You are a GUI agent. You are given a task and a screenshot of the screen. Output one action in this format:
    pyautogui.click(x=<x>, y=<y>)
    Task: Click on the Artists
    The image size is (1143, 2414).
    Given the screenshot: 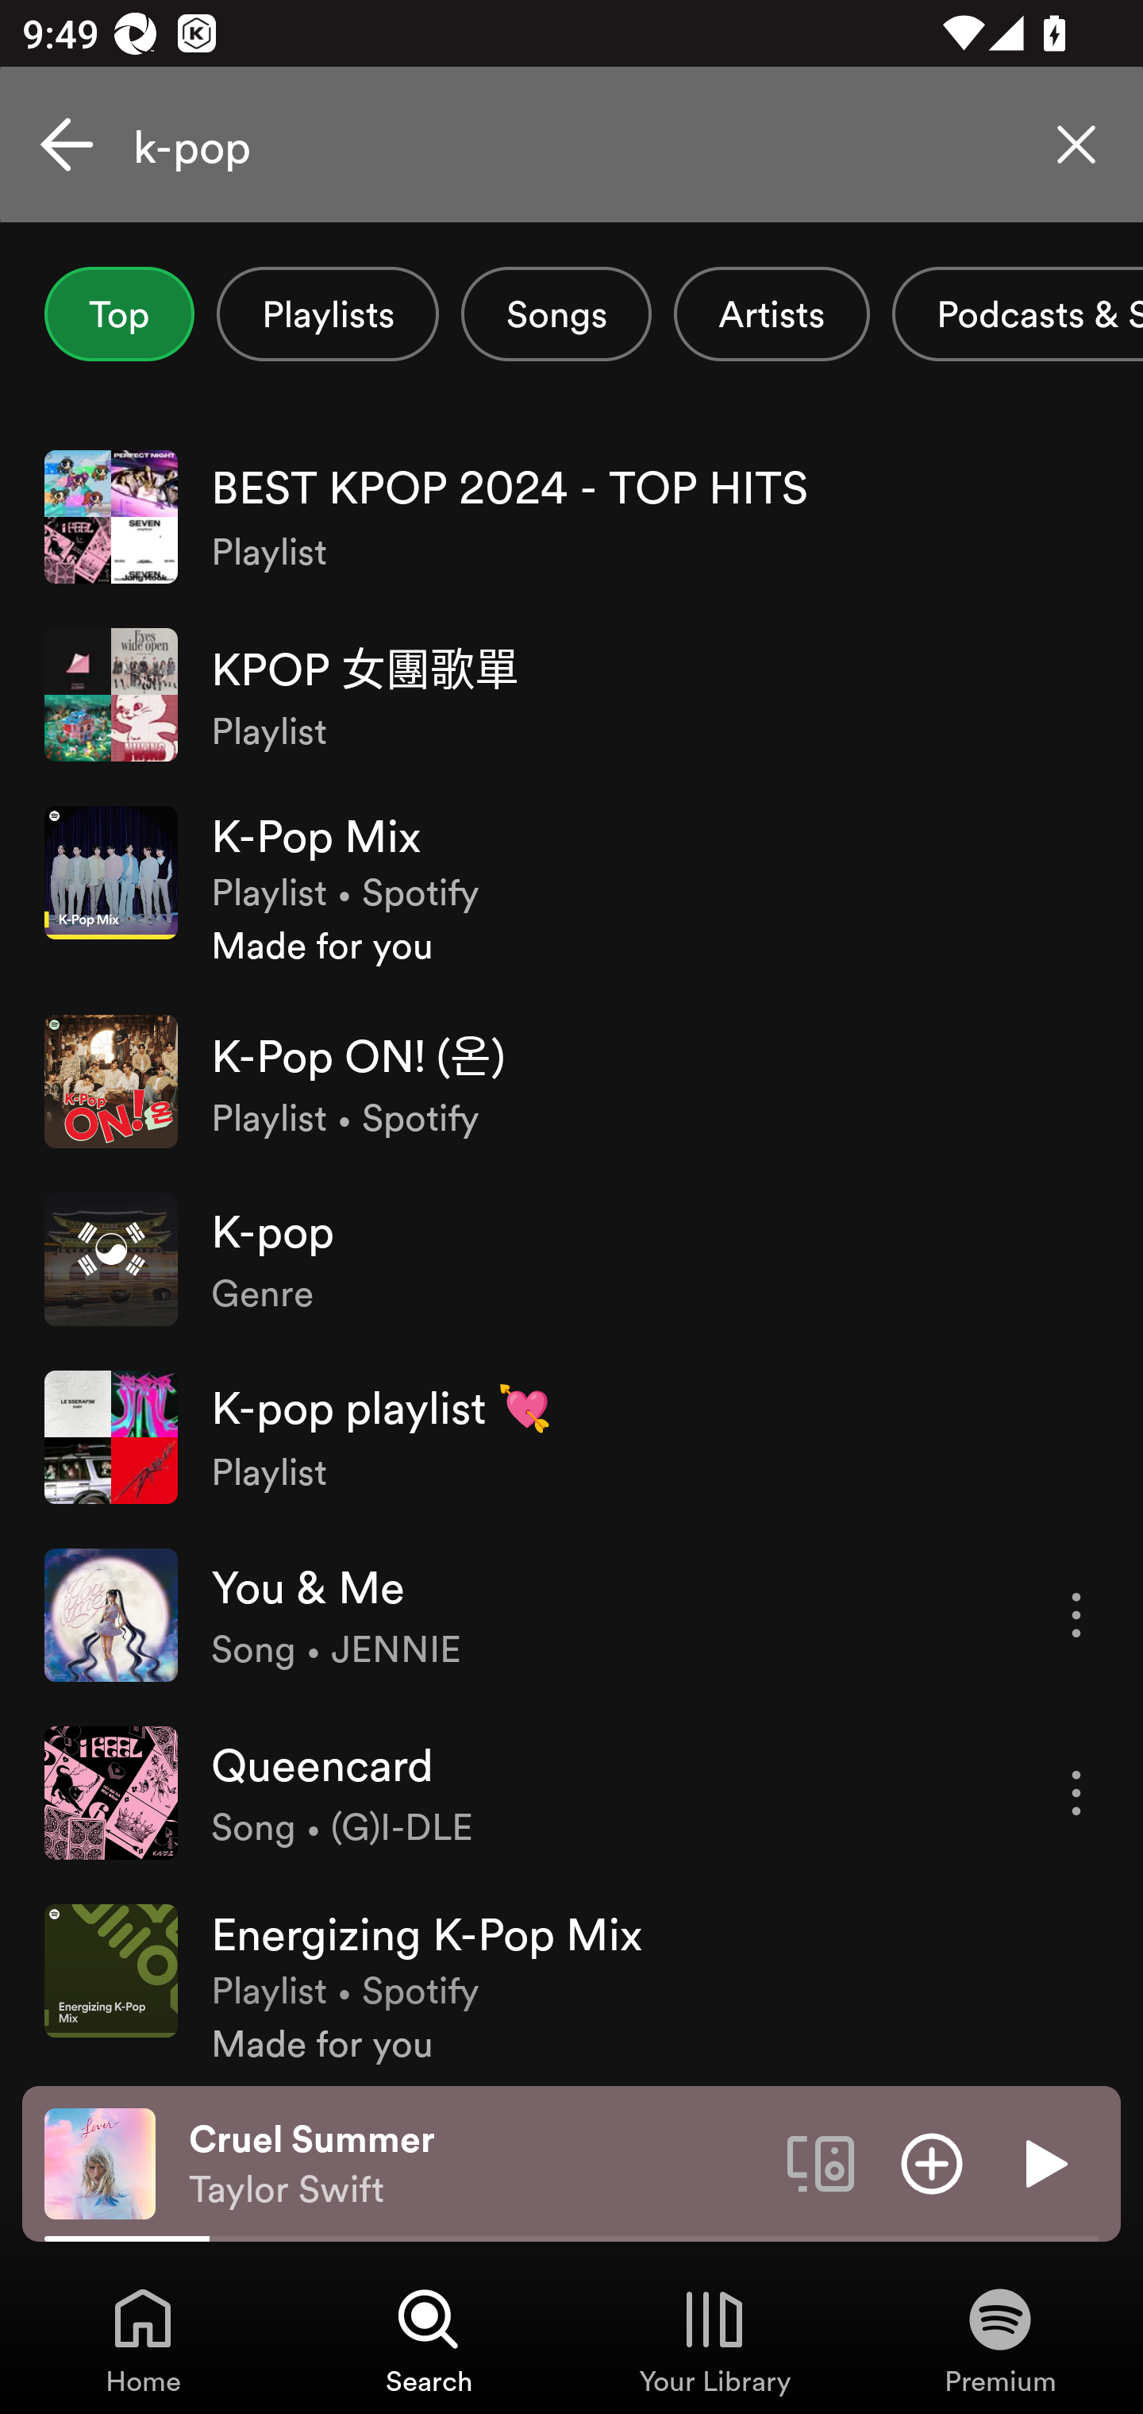 What is the action you would take?
    pyautogui.click(x=772, y=314)
    